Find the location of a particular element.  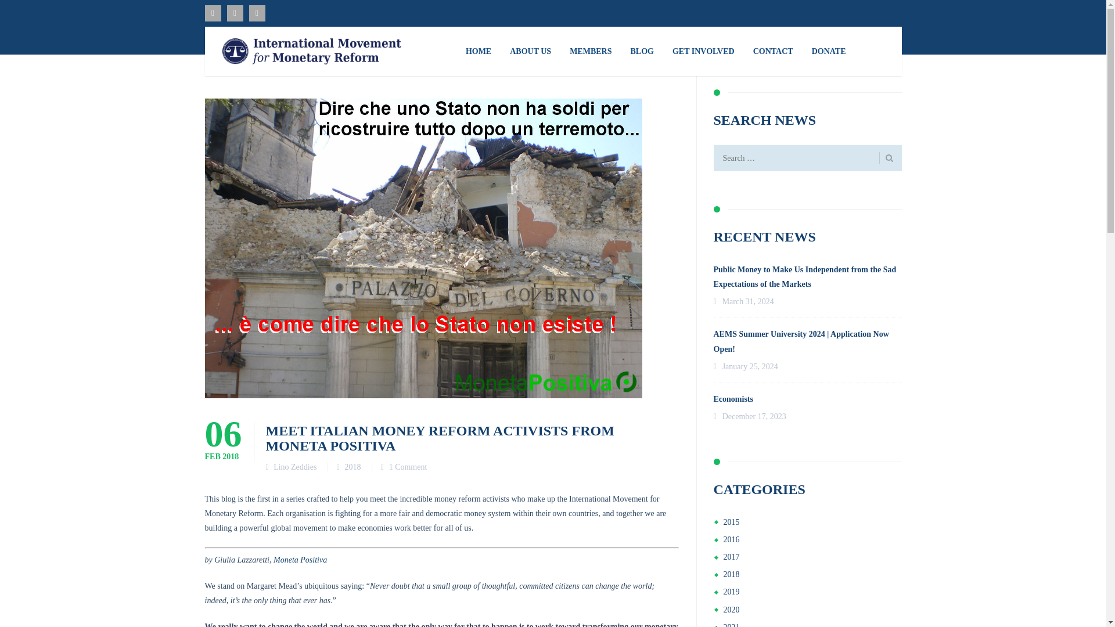

HOME is located at coordinates (479, 52).